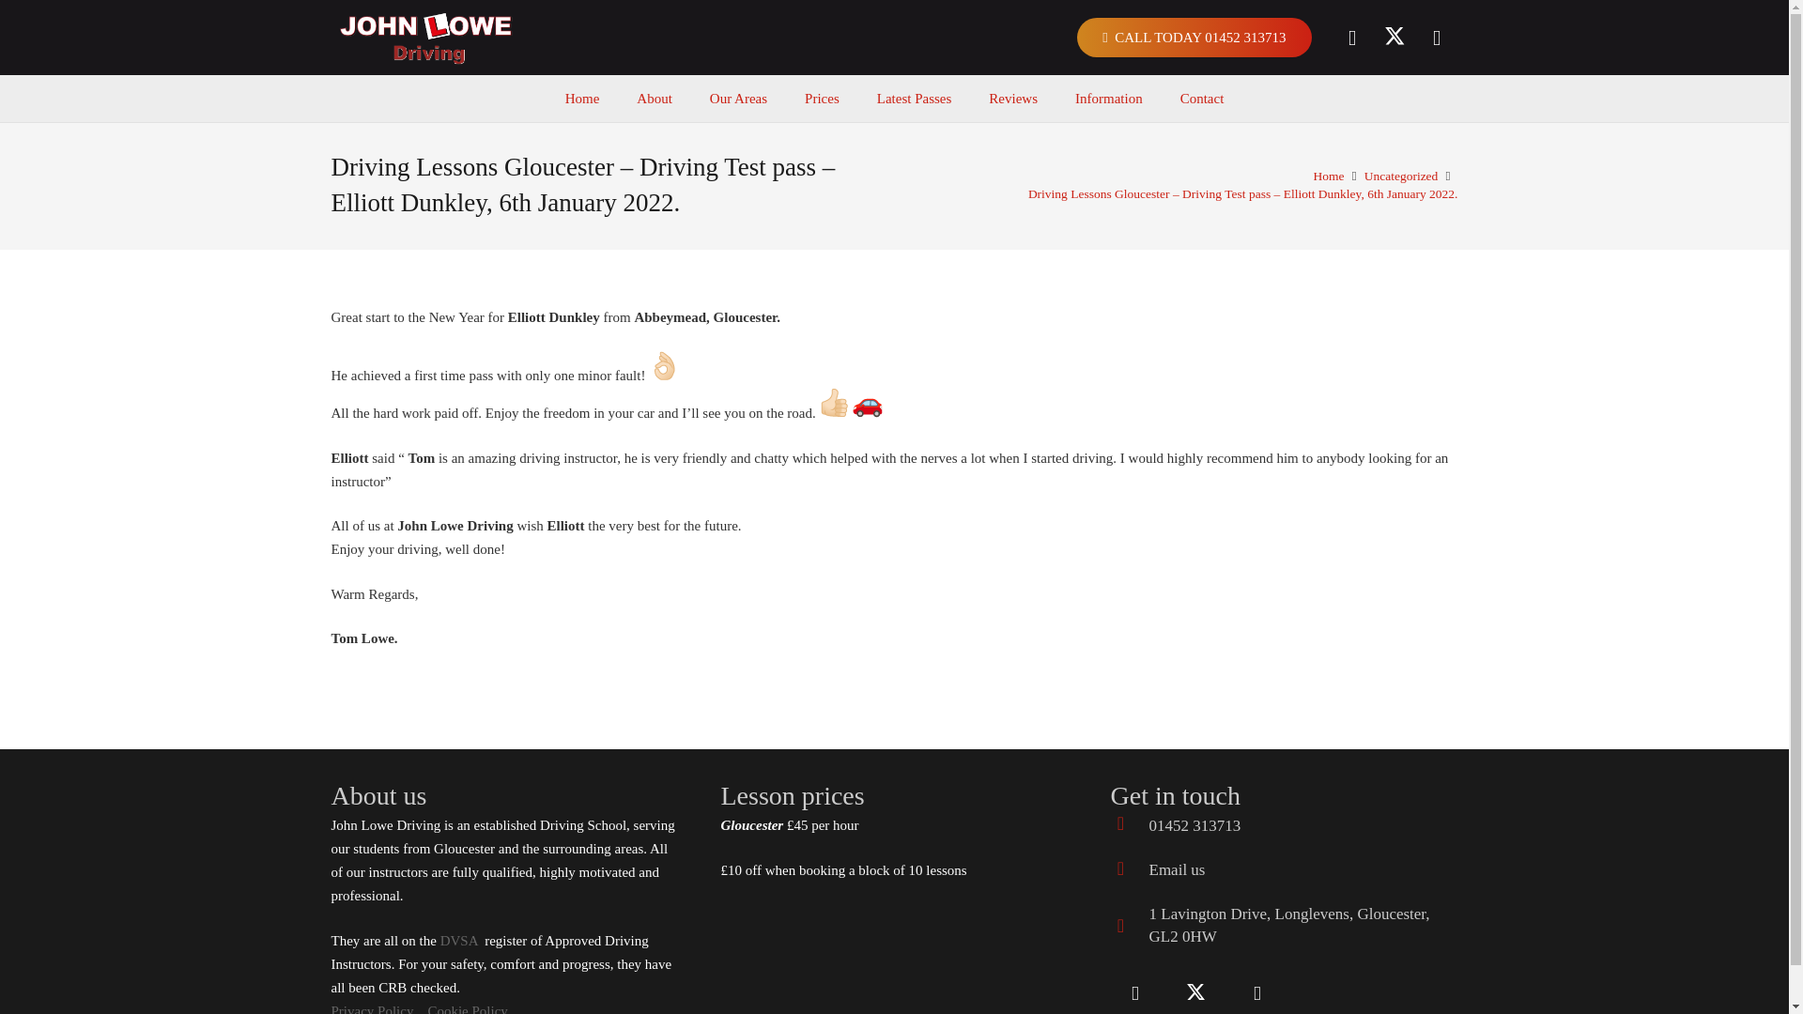 This screenshot has height=1014, width=1803. I want to click on 01452 313713, so click(1195, 826).